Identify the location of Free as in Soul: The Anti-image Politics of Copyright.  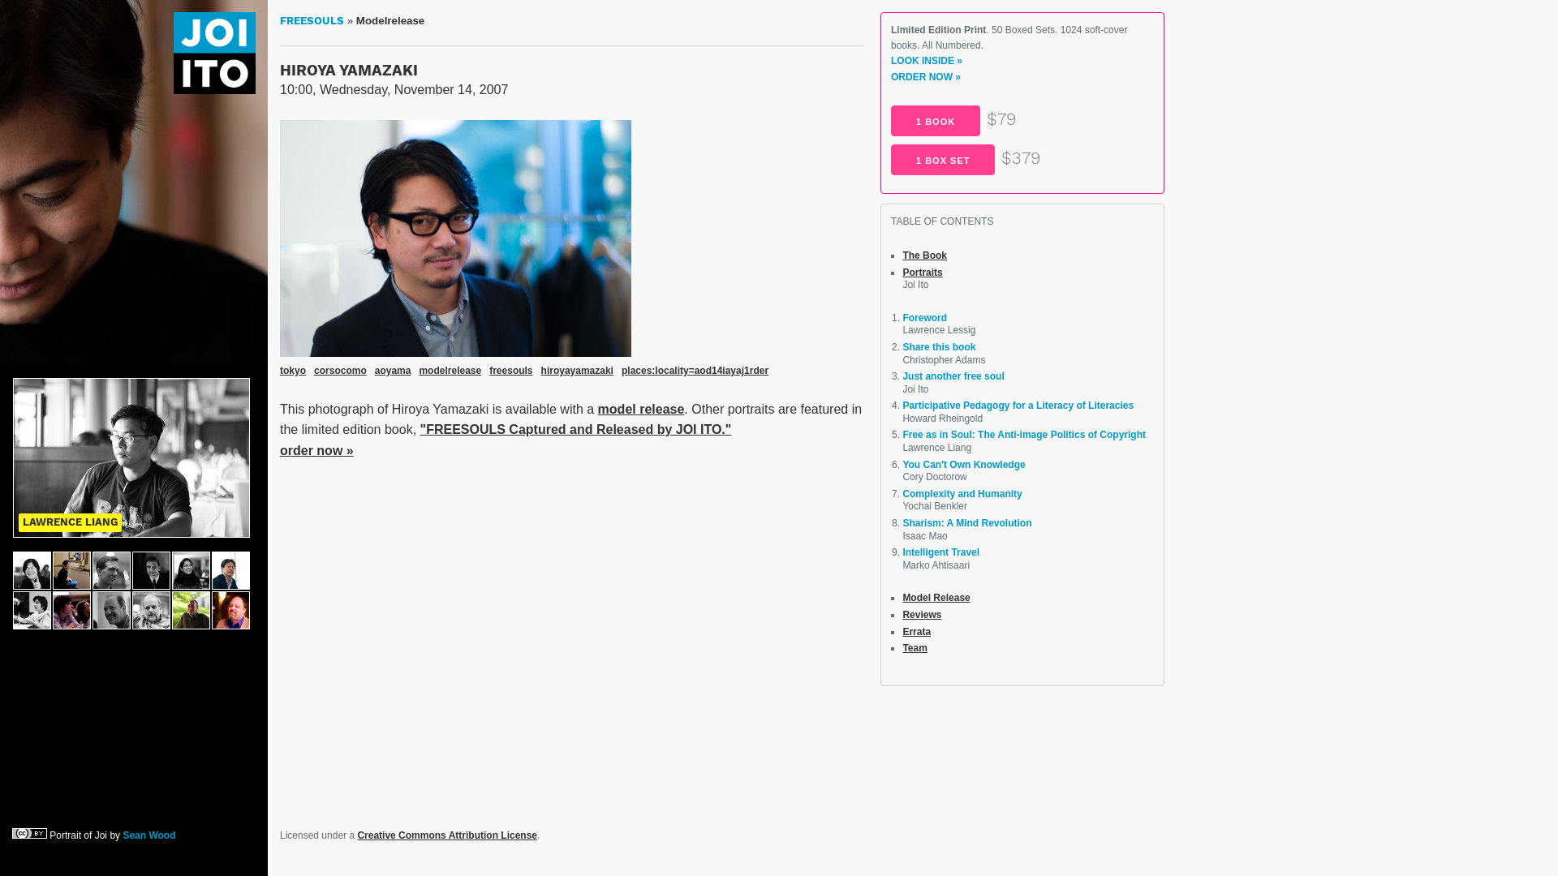
(1024, 435).